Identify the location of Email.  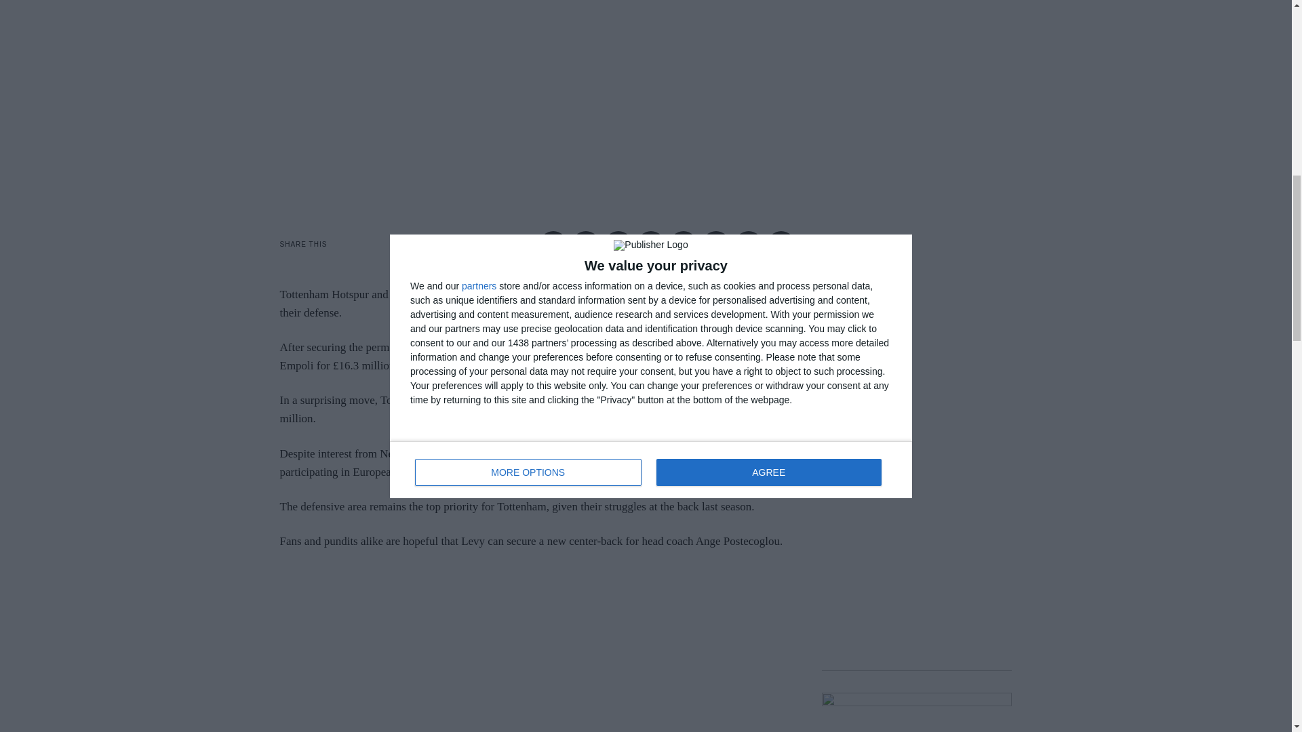
(781, 245).